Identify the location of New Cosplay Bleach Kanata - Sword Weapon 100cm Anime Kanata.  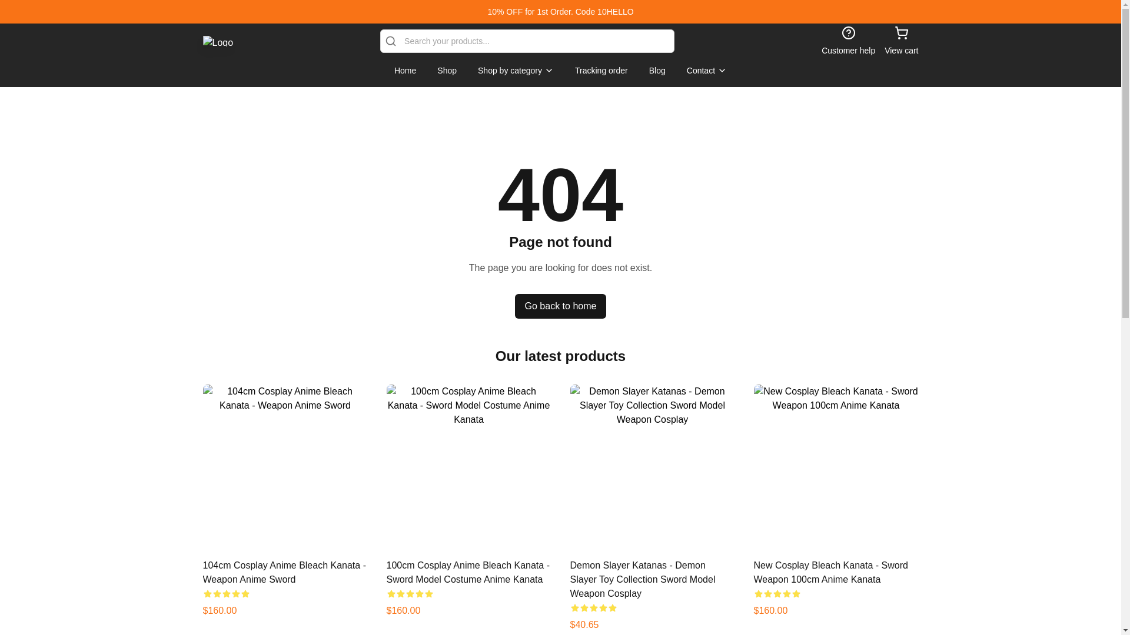
(830, 571).